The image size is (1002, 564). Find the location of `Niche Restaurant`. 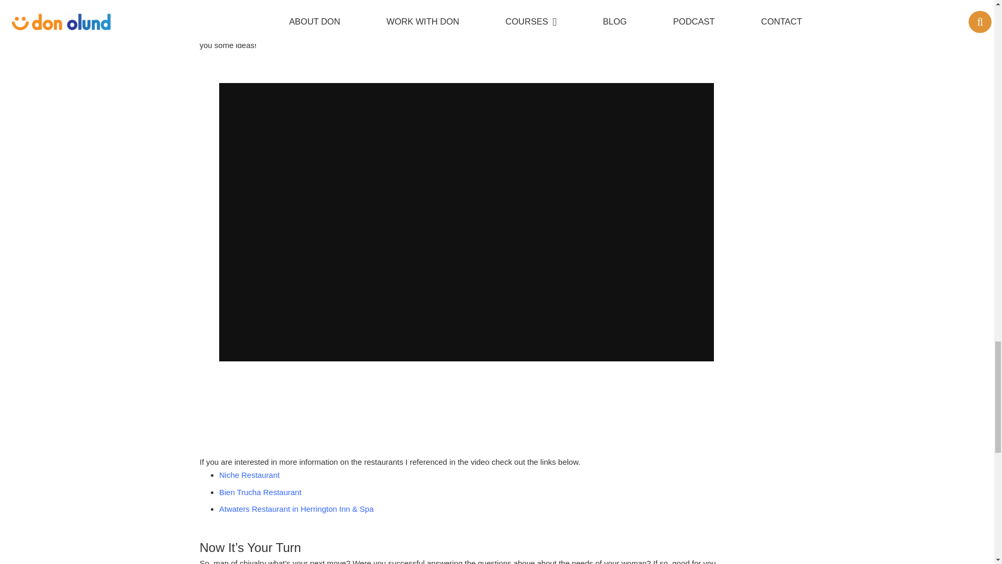

Niche Restaurant is located at coordinates (249, 475).